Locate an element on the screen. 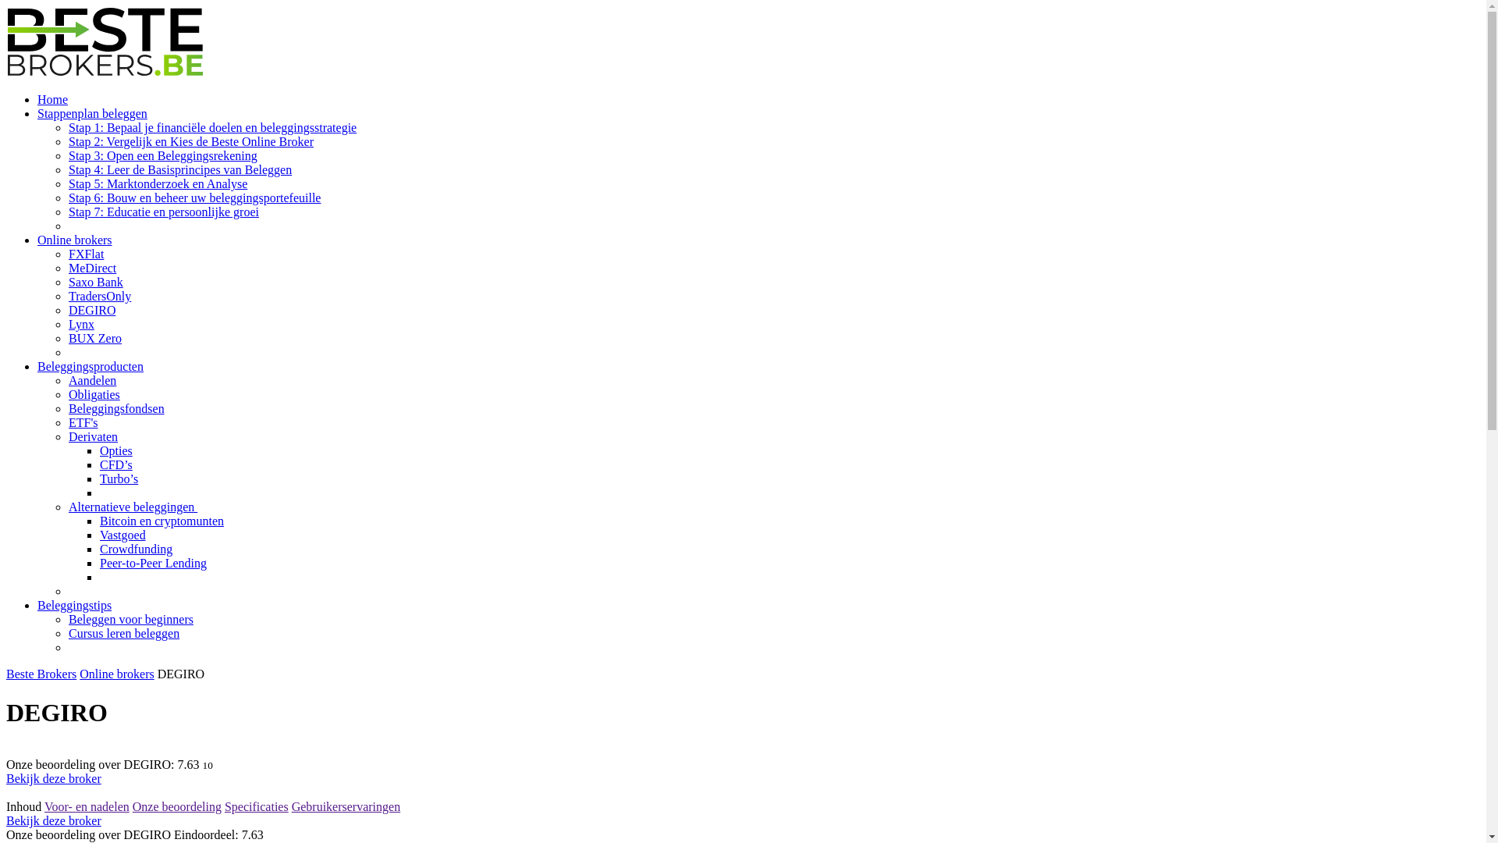 Image resolution: width=1498 pixels, height=843 pixels. FXFlat is located at coordinates (86, 254).